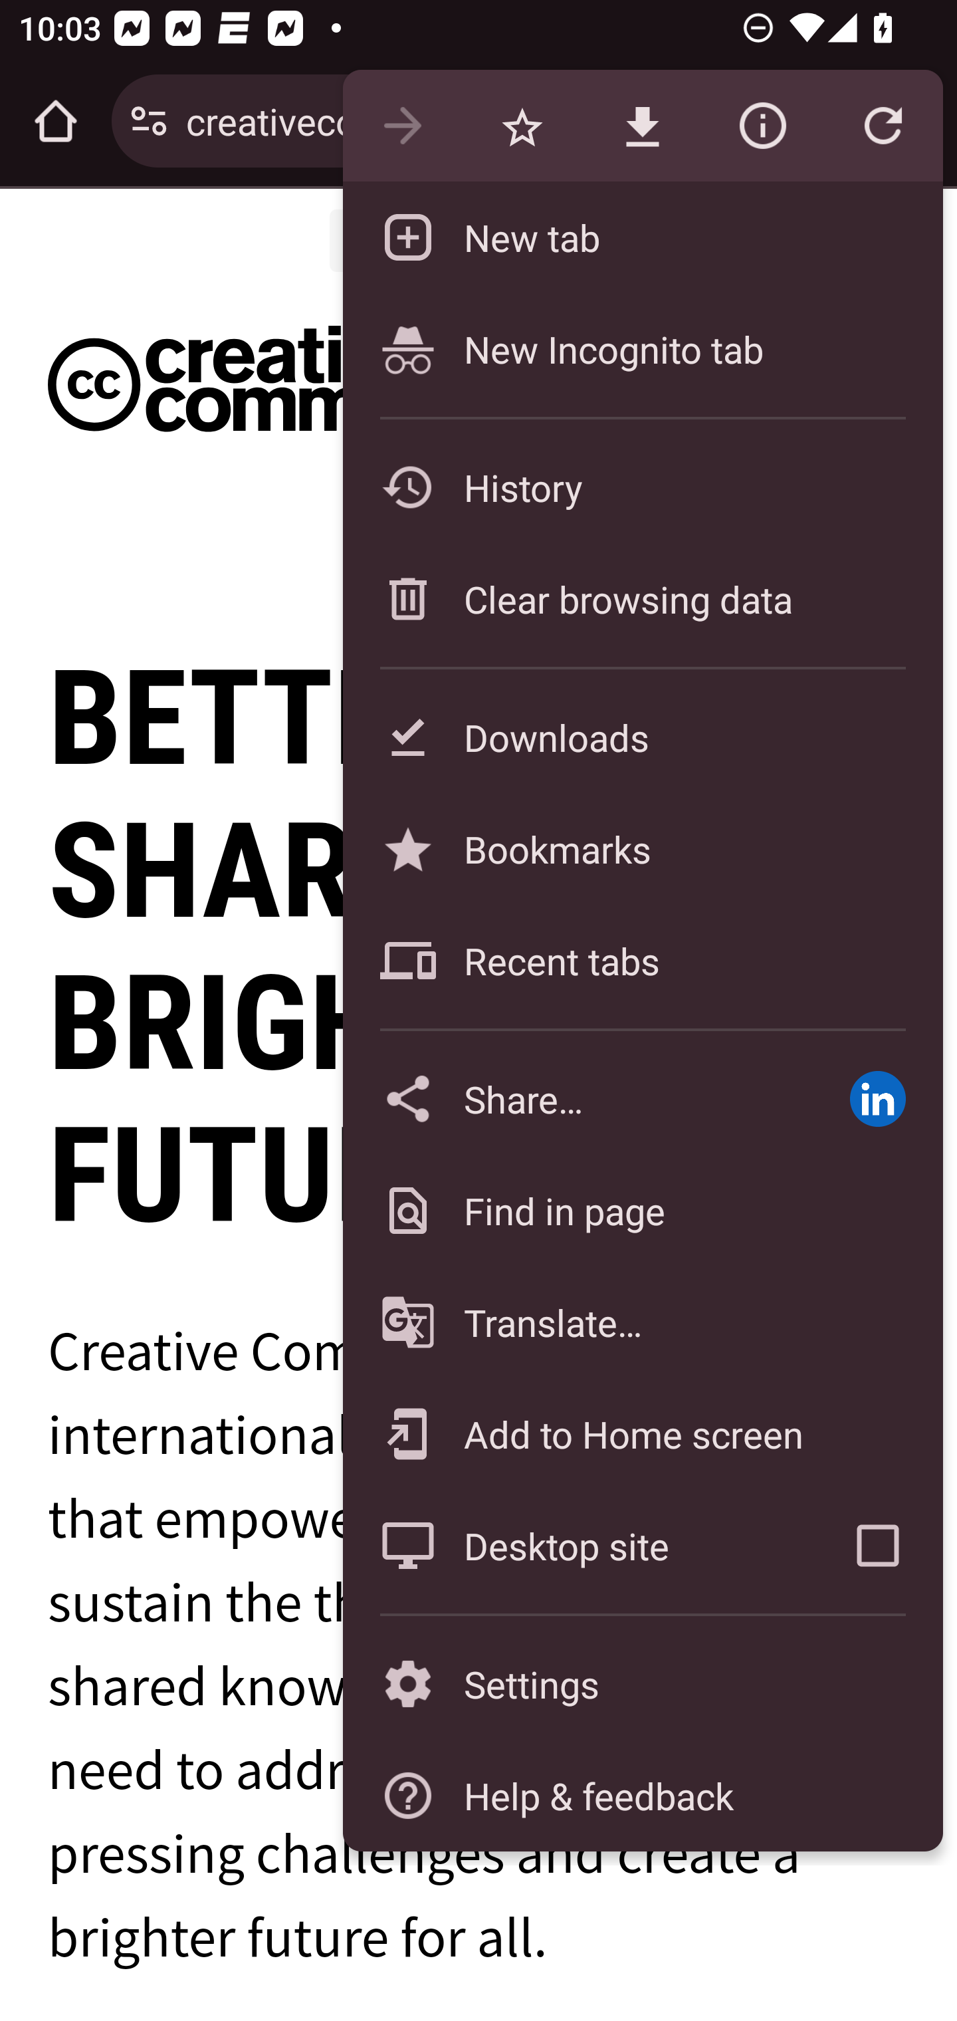 This screenshot has height=2021, width=957. What do you see at coordinates (642, 1795) in the screenshot?
I see `Help & feedback` at bounding box center [642, 1795].